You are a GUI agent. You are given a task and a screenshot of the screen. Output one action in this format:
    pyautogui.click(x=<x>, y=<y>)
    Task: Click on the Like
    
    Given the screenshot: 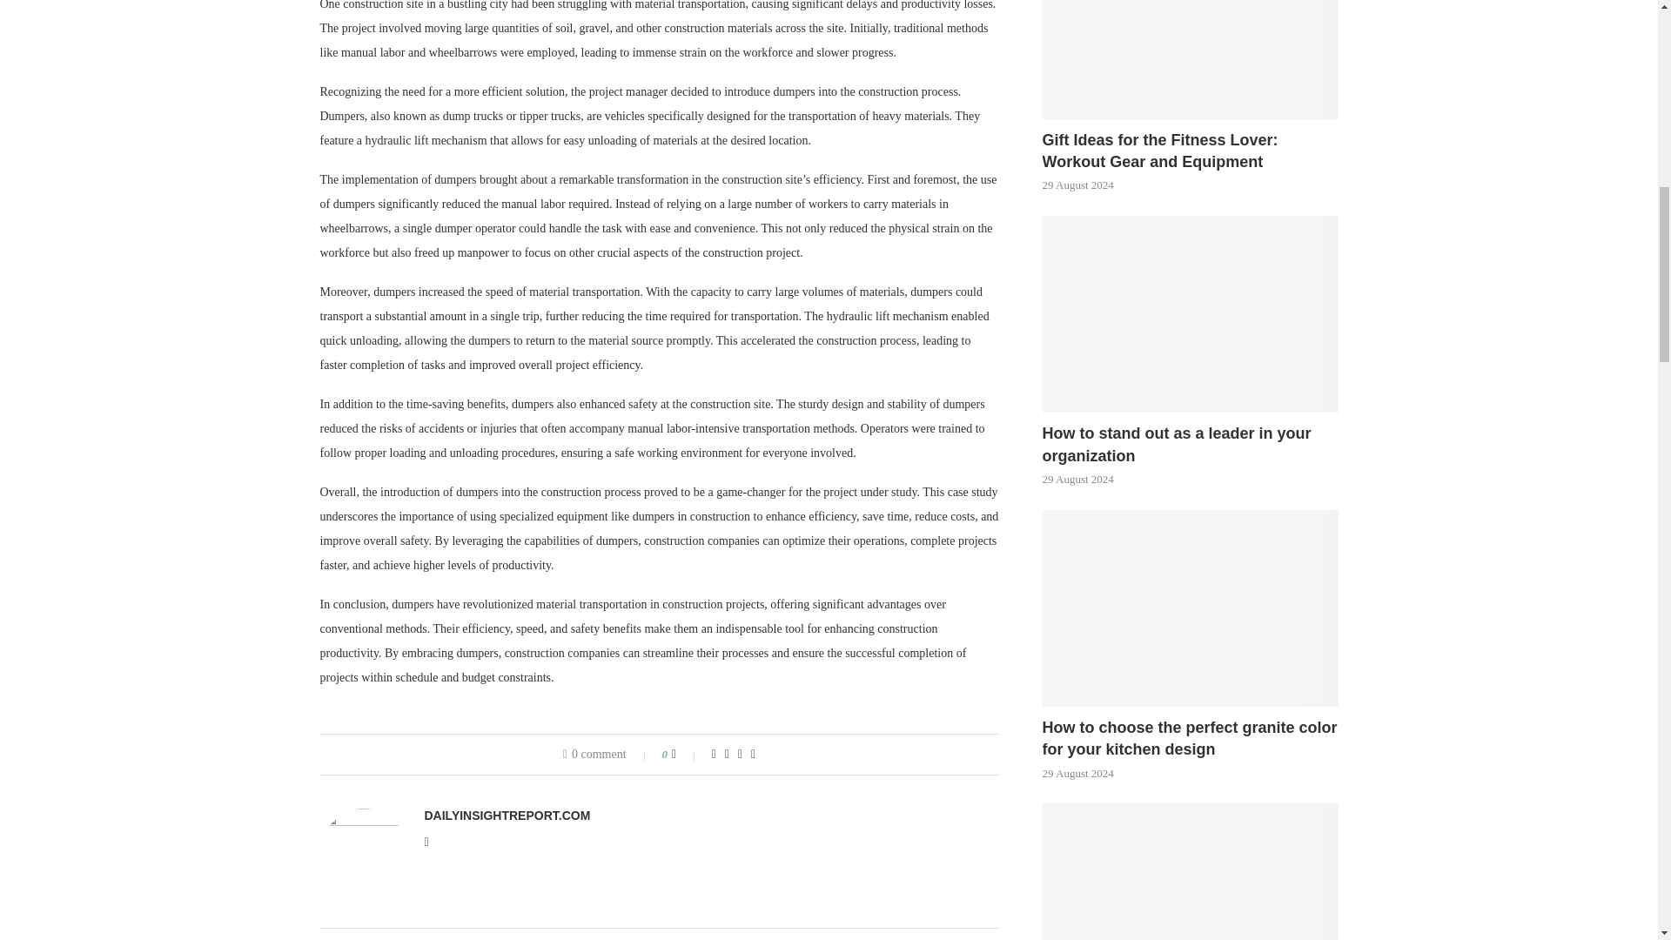 What is the action you would take?
    pyautogui.click(x=686, y=754)
    